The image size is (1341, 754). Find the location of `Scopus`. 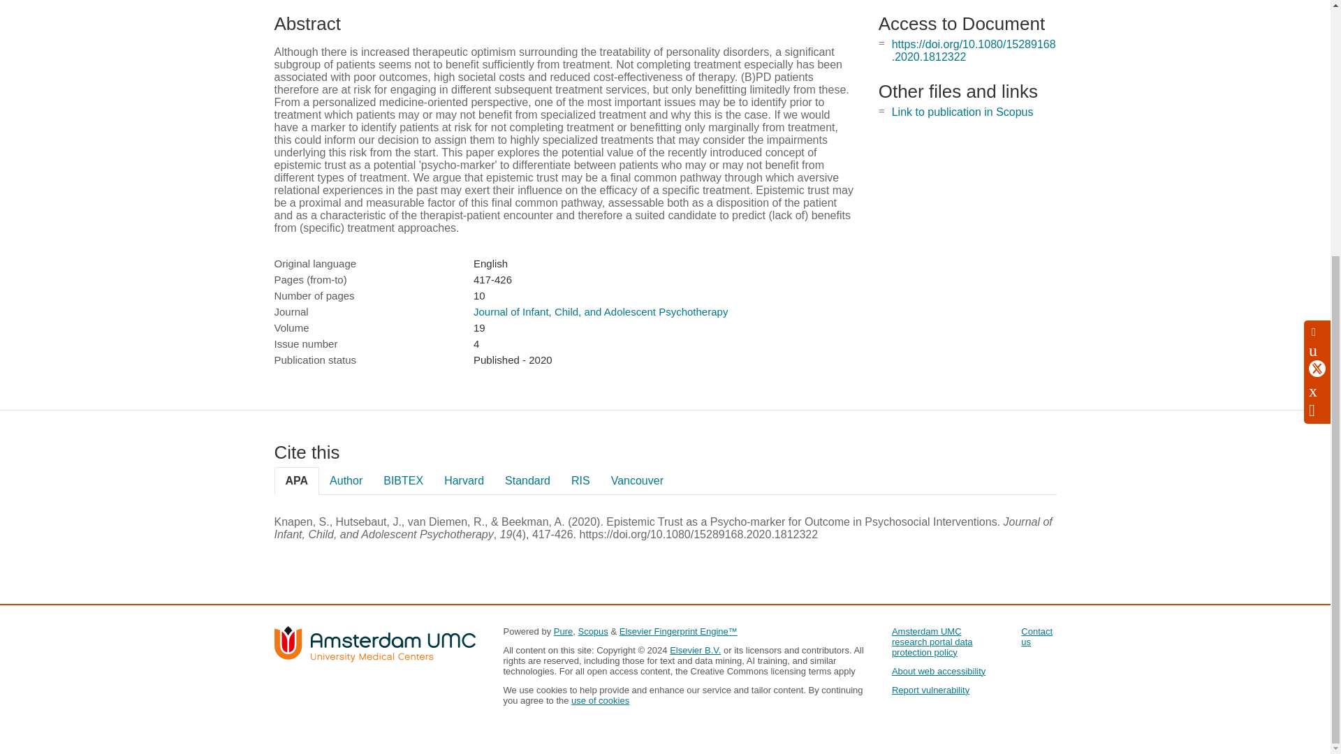

Scopus is located at coordinates (592, 631).